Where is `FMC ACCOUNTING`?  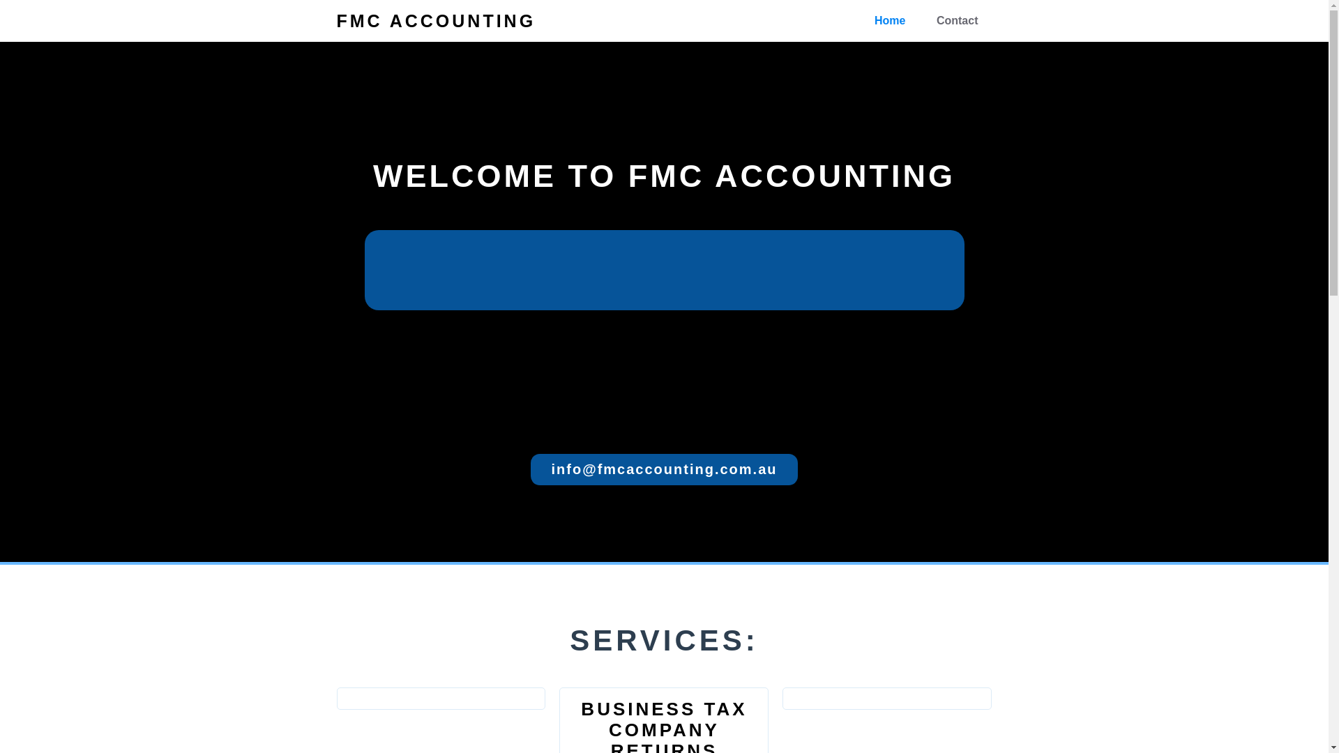 FMC ACCOUNTING is located at coordinates (436, 21).